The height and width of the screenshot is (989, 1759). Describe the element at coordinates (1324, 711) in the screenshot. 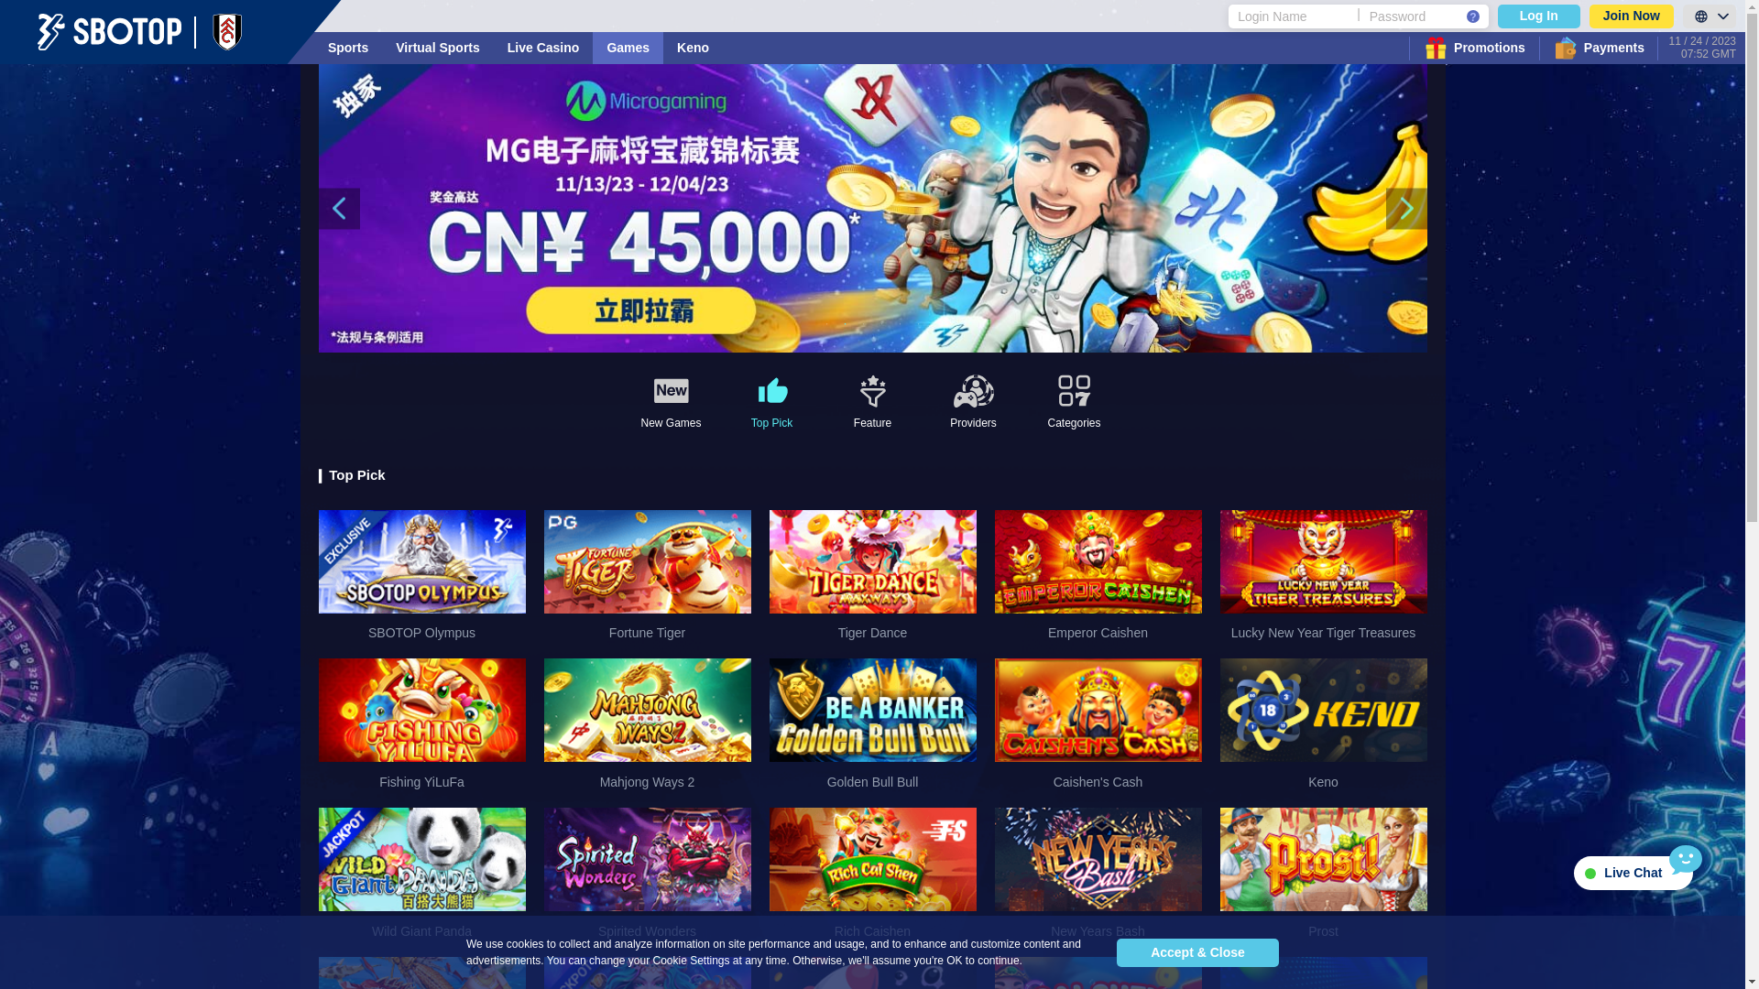

I see `Keno` at that location.